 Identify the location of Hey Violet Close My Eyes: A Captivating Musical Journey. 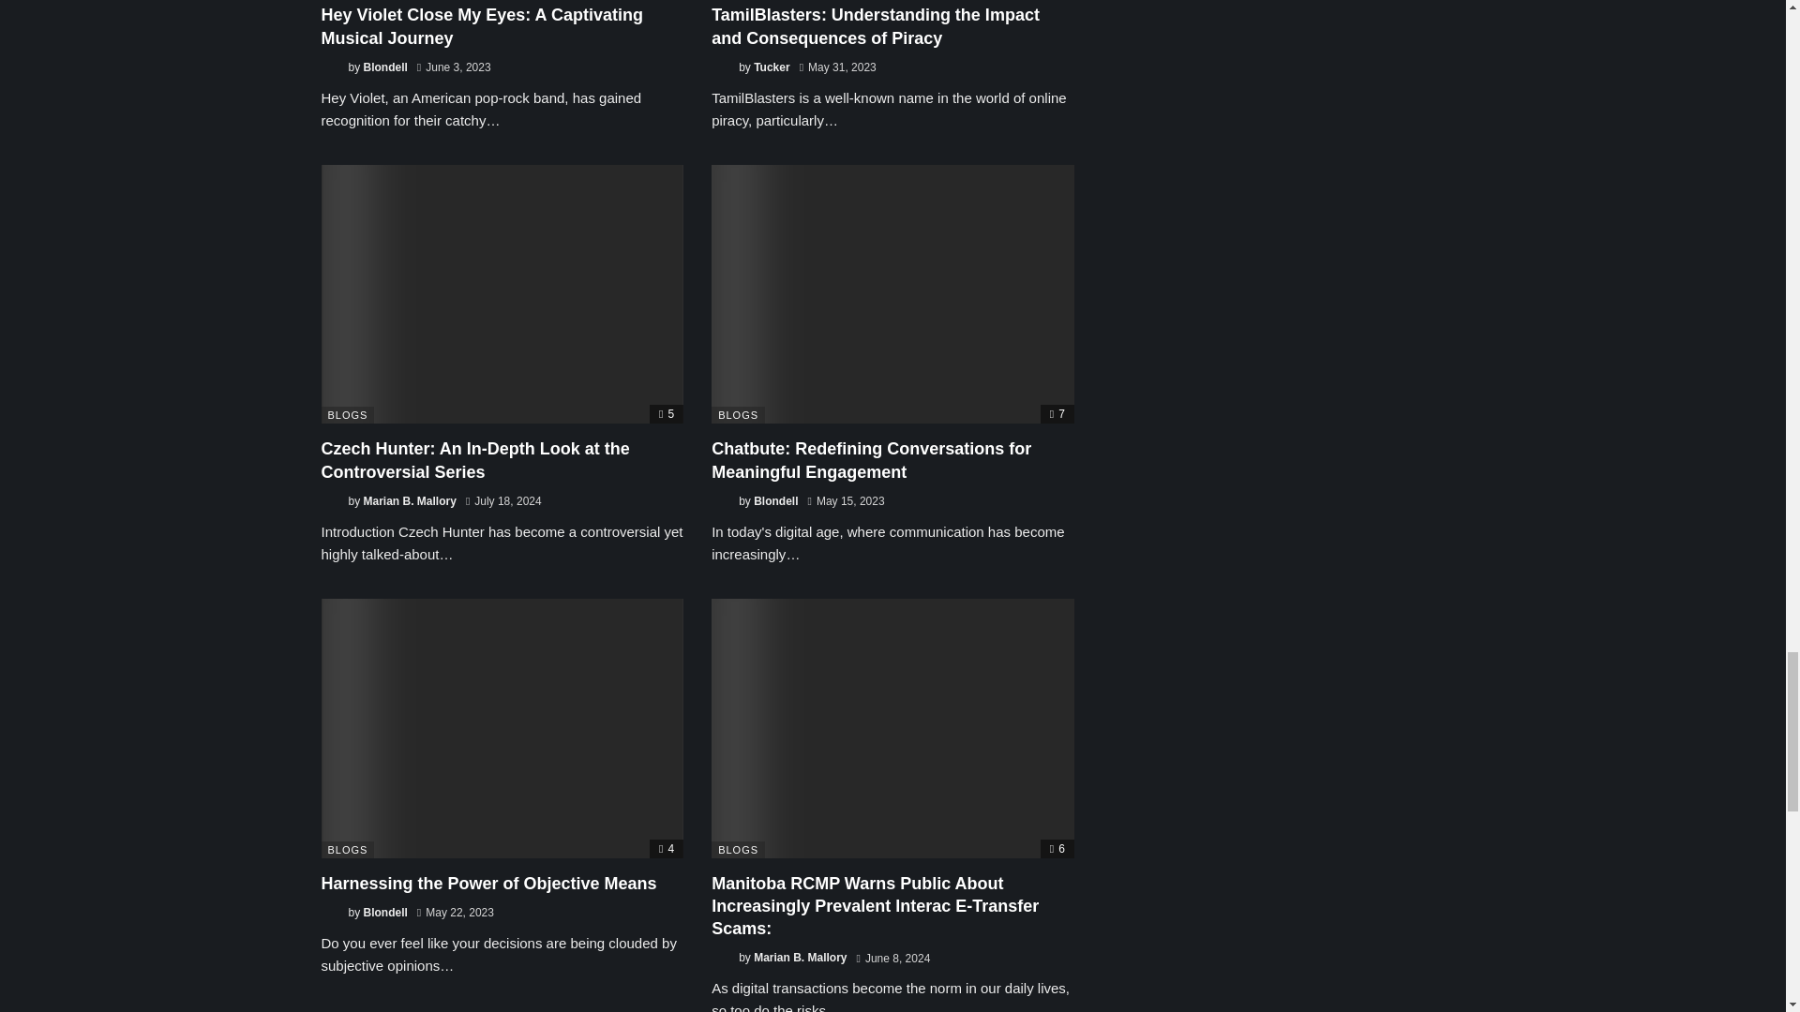
(481, 26).